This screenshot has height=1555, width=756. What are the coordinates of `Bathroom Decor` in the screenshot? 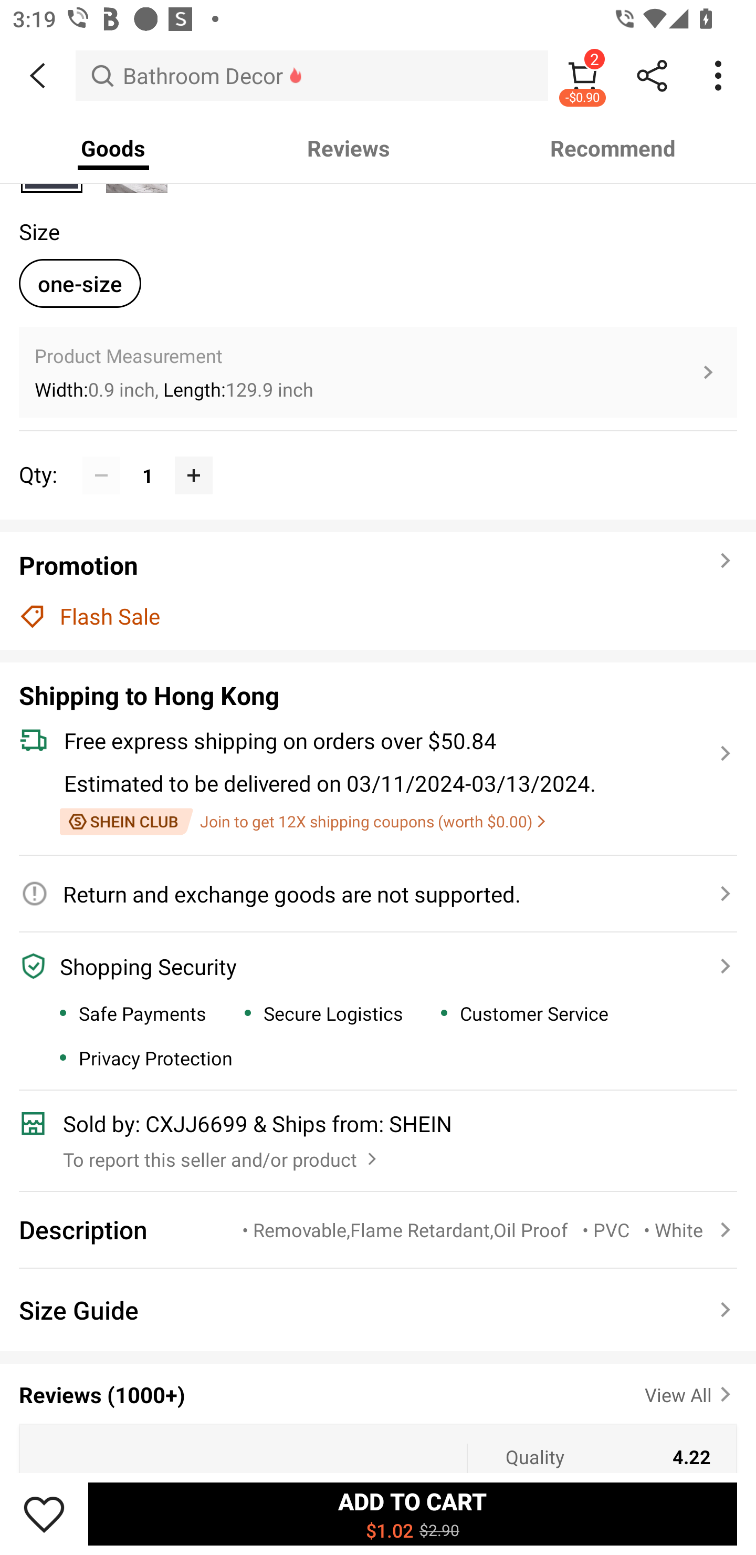 It's located at (312, 75).